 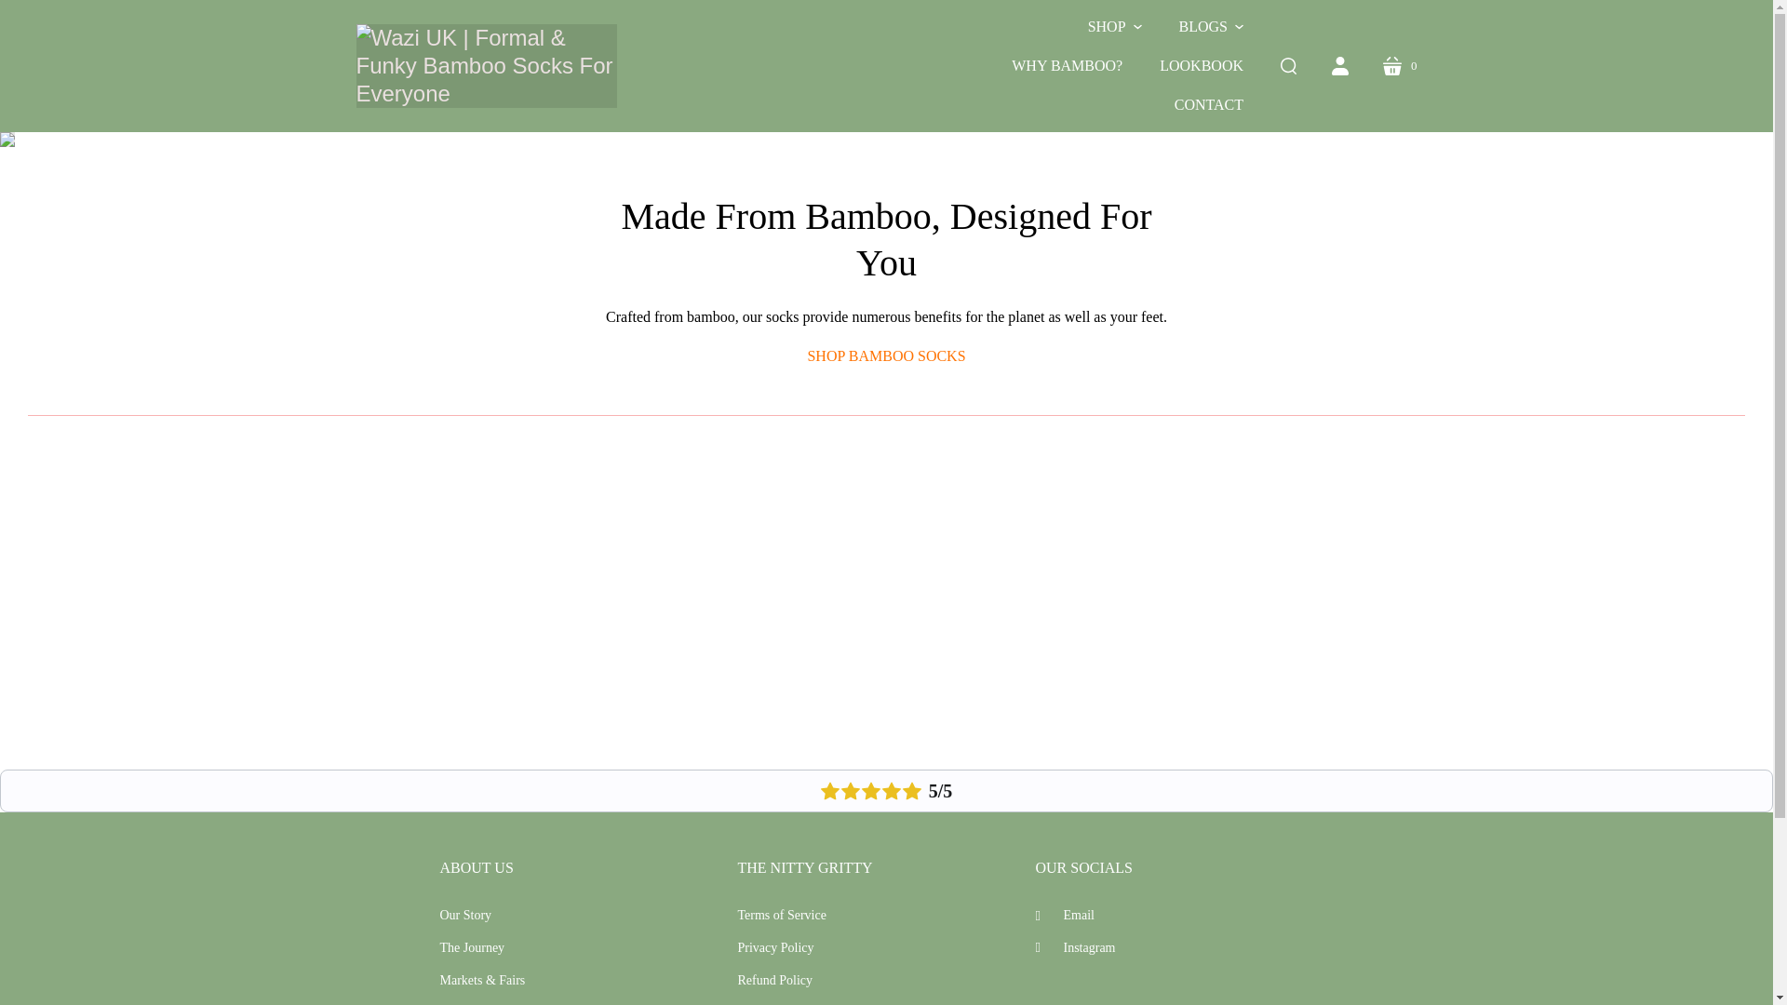 I want to click on search, so click(x=1208, y=104).